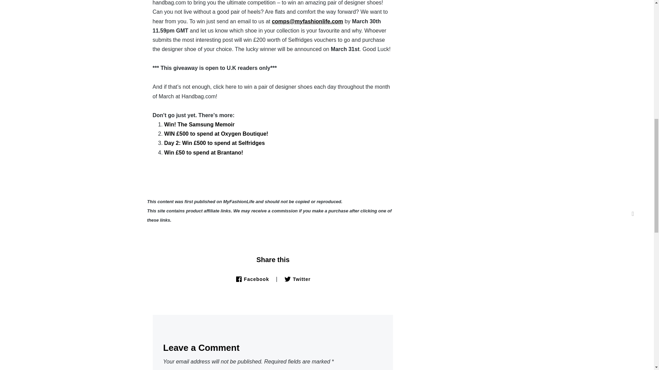 Image resolution: width=659 pixels, height=370 pixels. What do you see at coordinates (199, 124) in the screenshot?
I see `Win! The Samsung Memoir` at bounding box center [199, 124].